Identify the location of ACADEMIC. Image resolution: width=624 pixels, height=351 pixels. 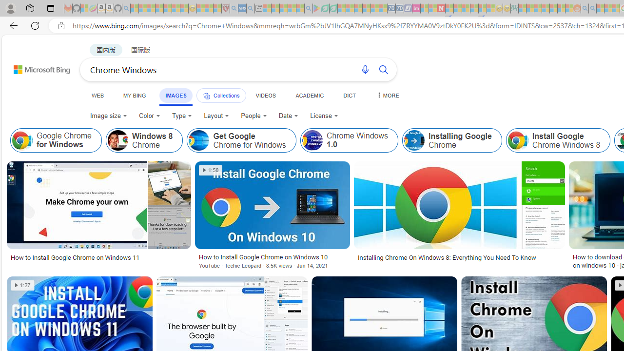
(310, 95).